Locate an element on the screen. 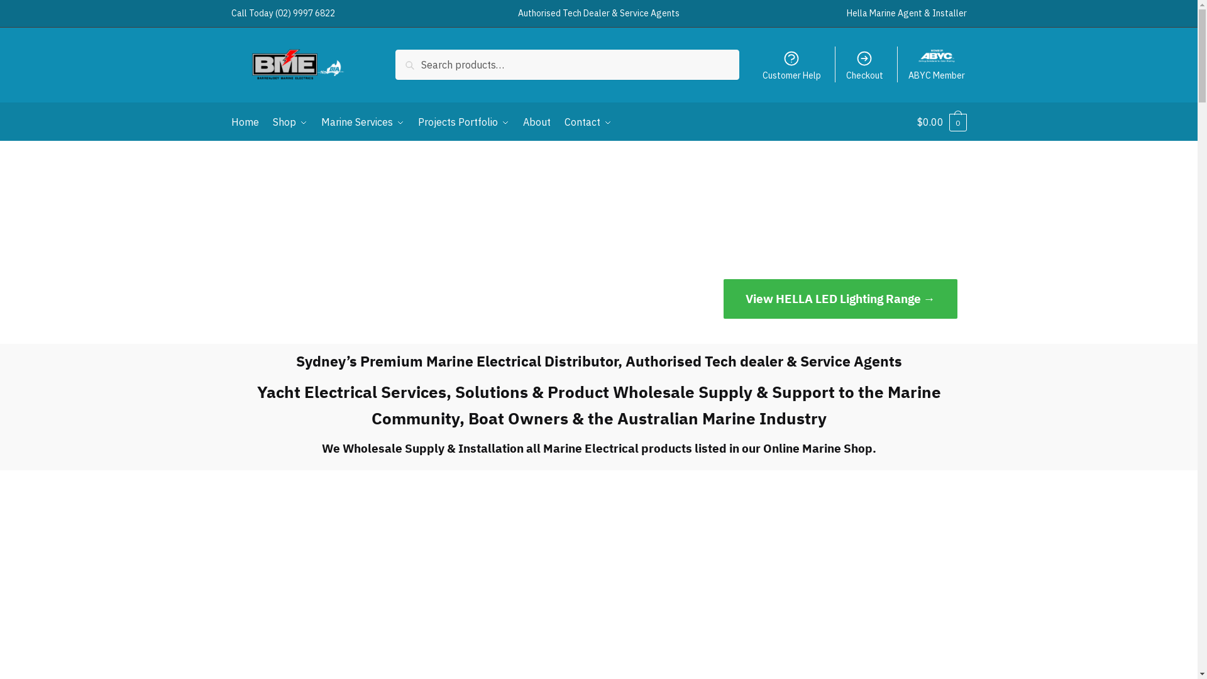 The height and width of the screenshot is (679, 1207). ABYC Member is located at coordinates (937, 65).